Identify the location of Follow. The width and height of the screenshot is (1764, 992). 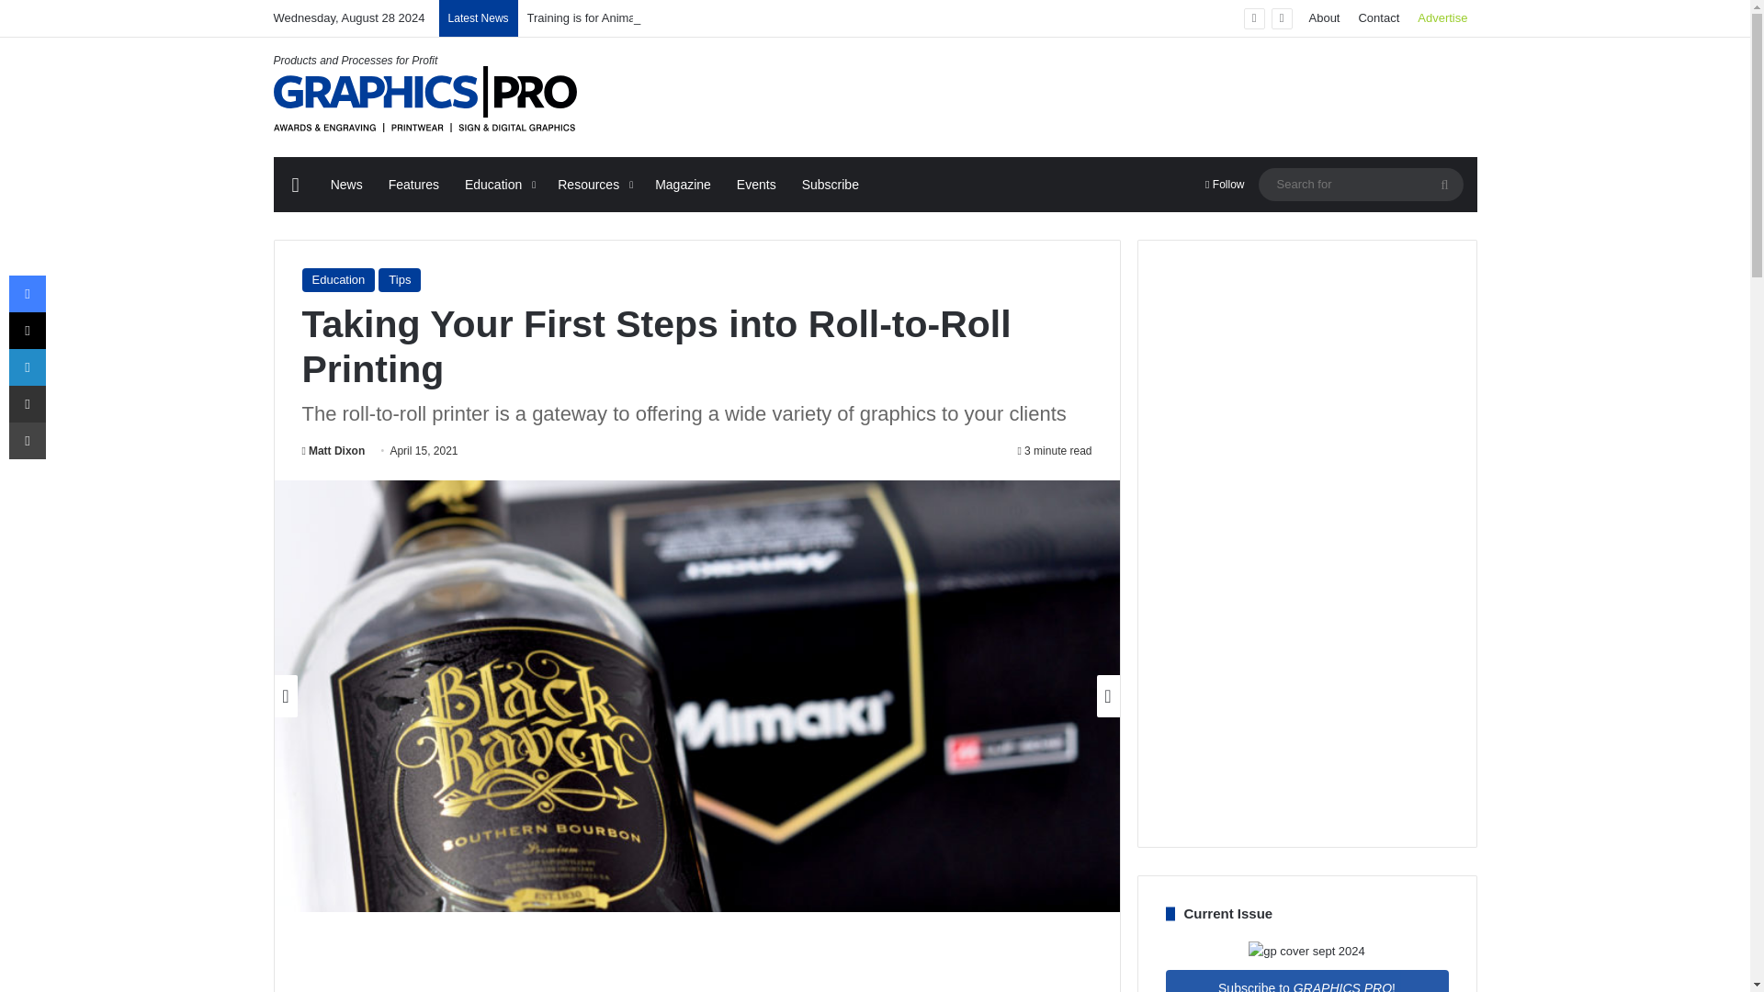
(1224, 184).